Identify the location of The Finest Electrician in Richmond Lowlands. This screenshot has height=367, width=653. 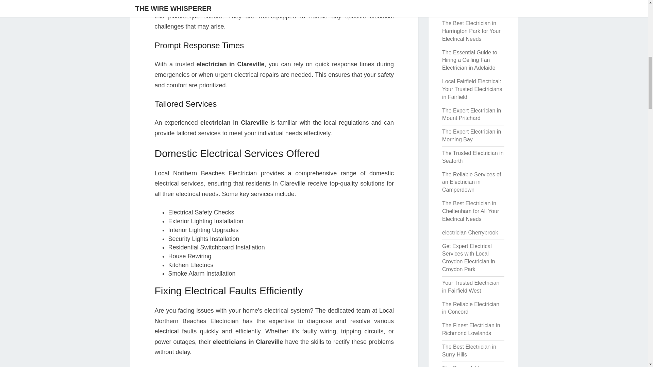
(471, 329).